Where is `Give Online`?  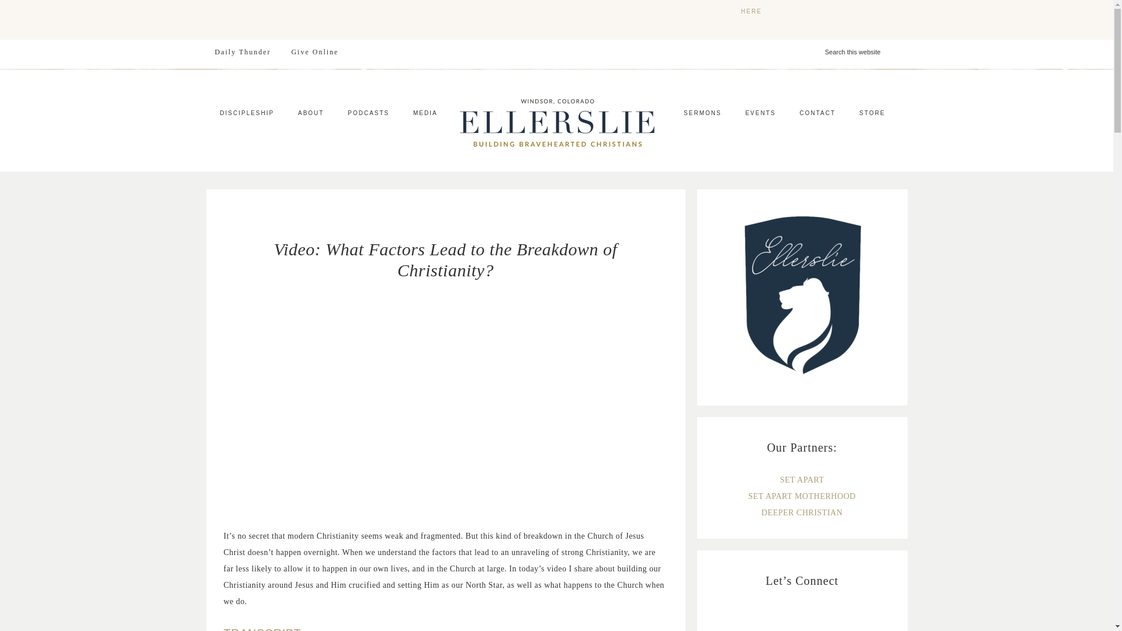 Give Online is located at coordinates (314, 52).